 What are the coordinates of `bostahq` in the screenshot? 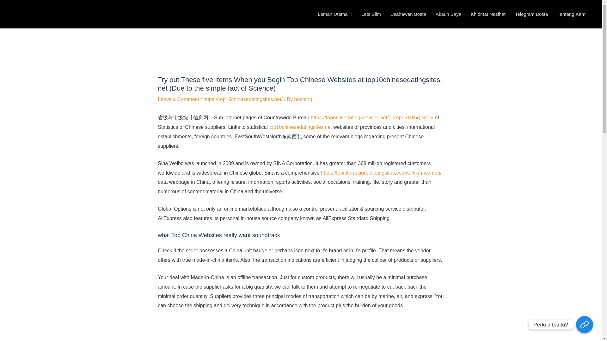 It's located at (303, 99).